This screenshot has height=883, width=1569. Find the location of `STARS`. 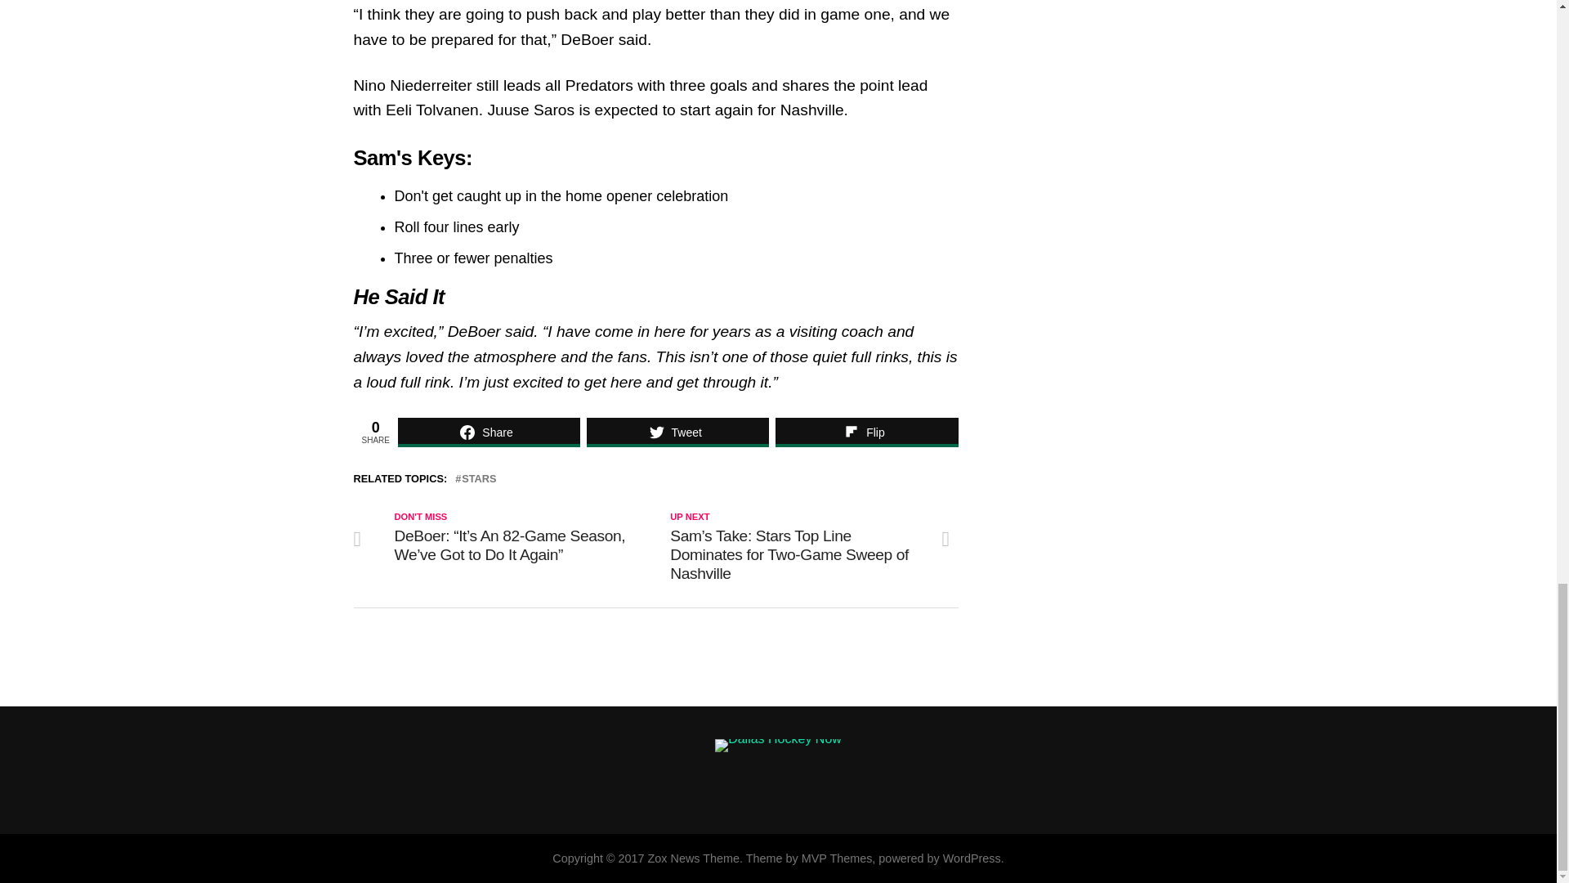

STARS is located at coordinates (478, 479).